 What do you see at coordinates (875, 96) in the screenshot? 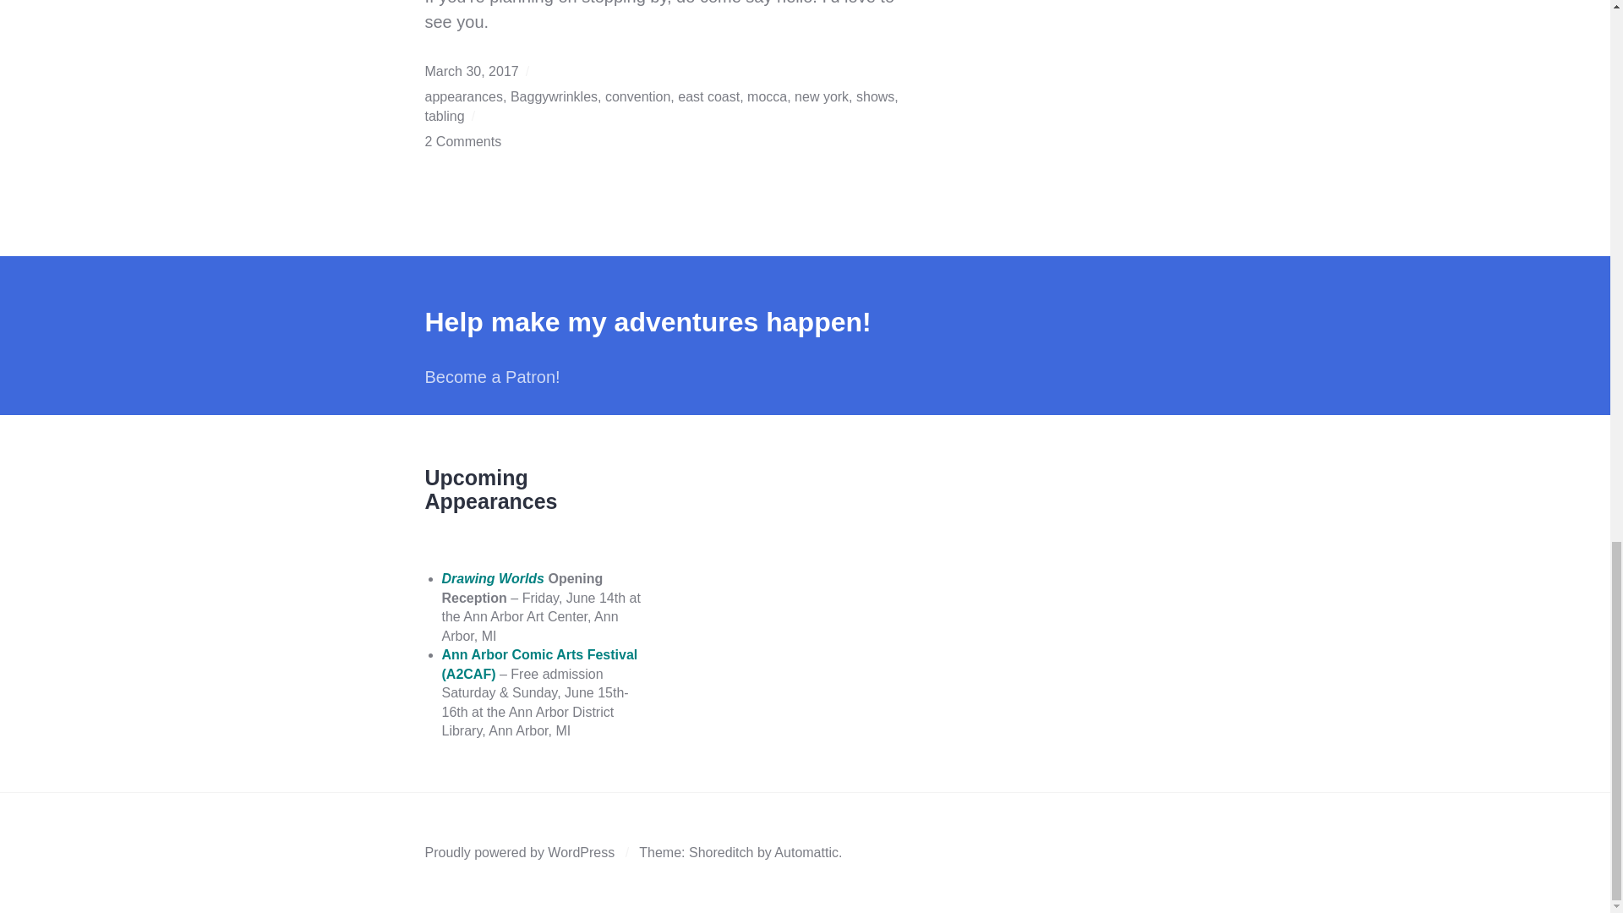
I see `shows` at bounding box center [875, 96].